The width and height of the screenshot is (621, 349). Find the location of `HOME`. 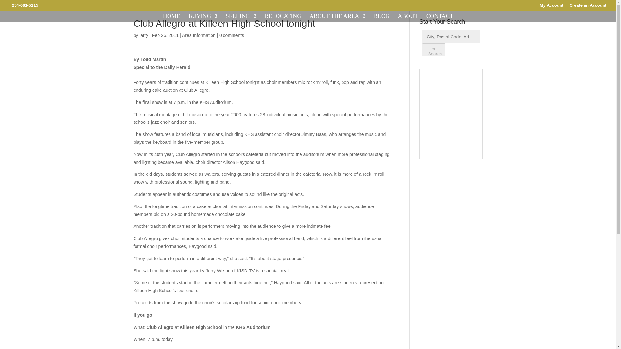

HOME is located at coordinates (171, 17).